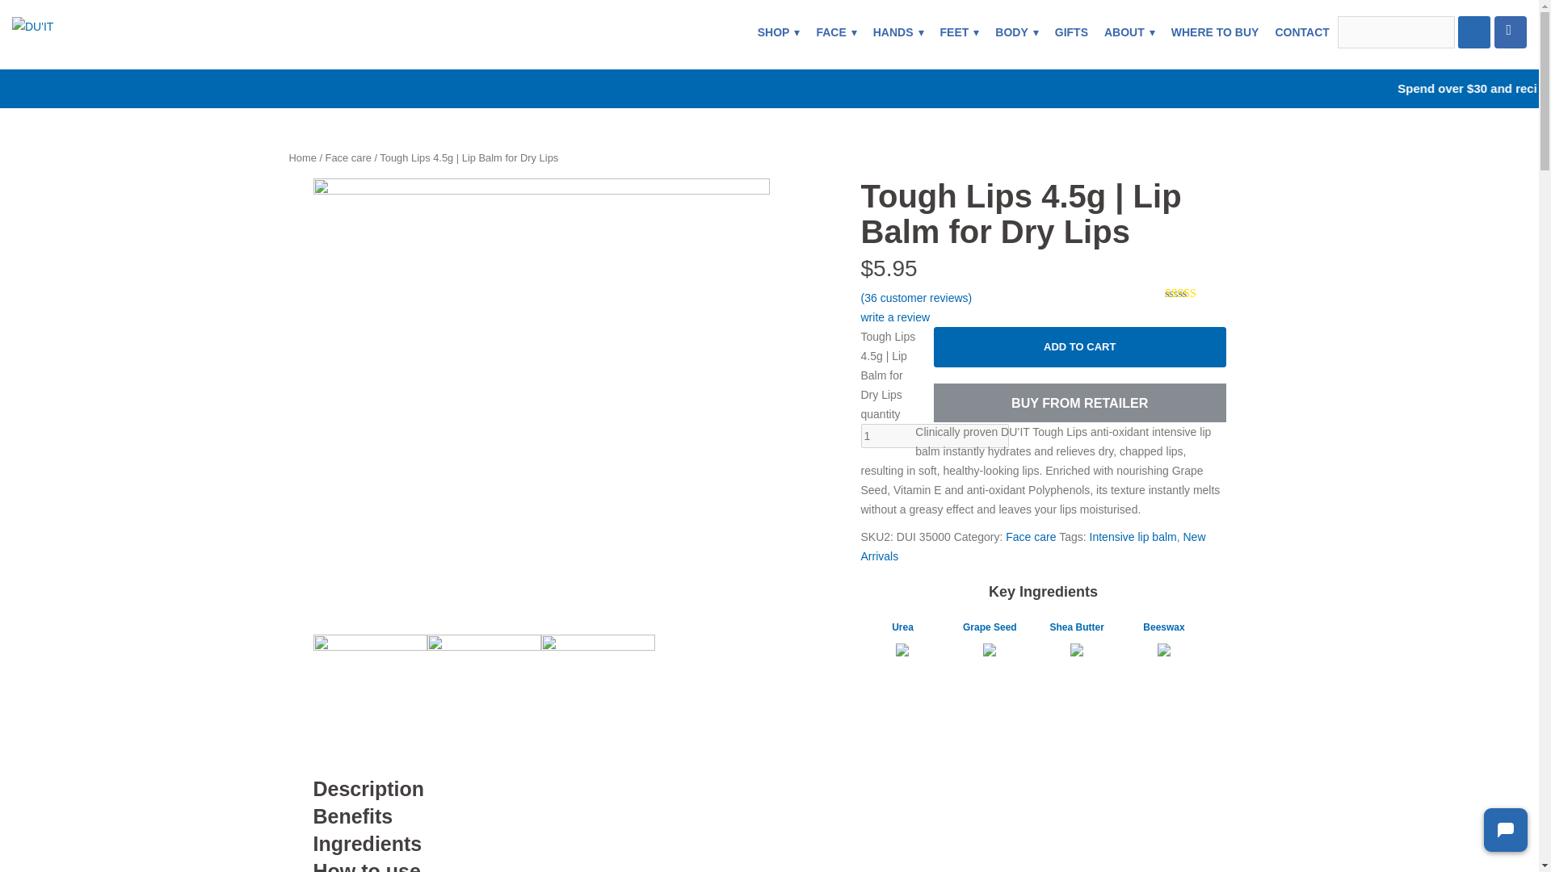  What do you see at coordinates (835, 31) in the screenshot?
I see `FACE` at bounding box center [835, 31].